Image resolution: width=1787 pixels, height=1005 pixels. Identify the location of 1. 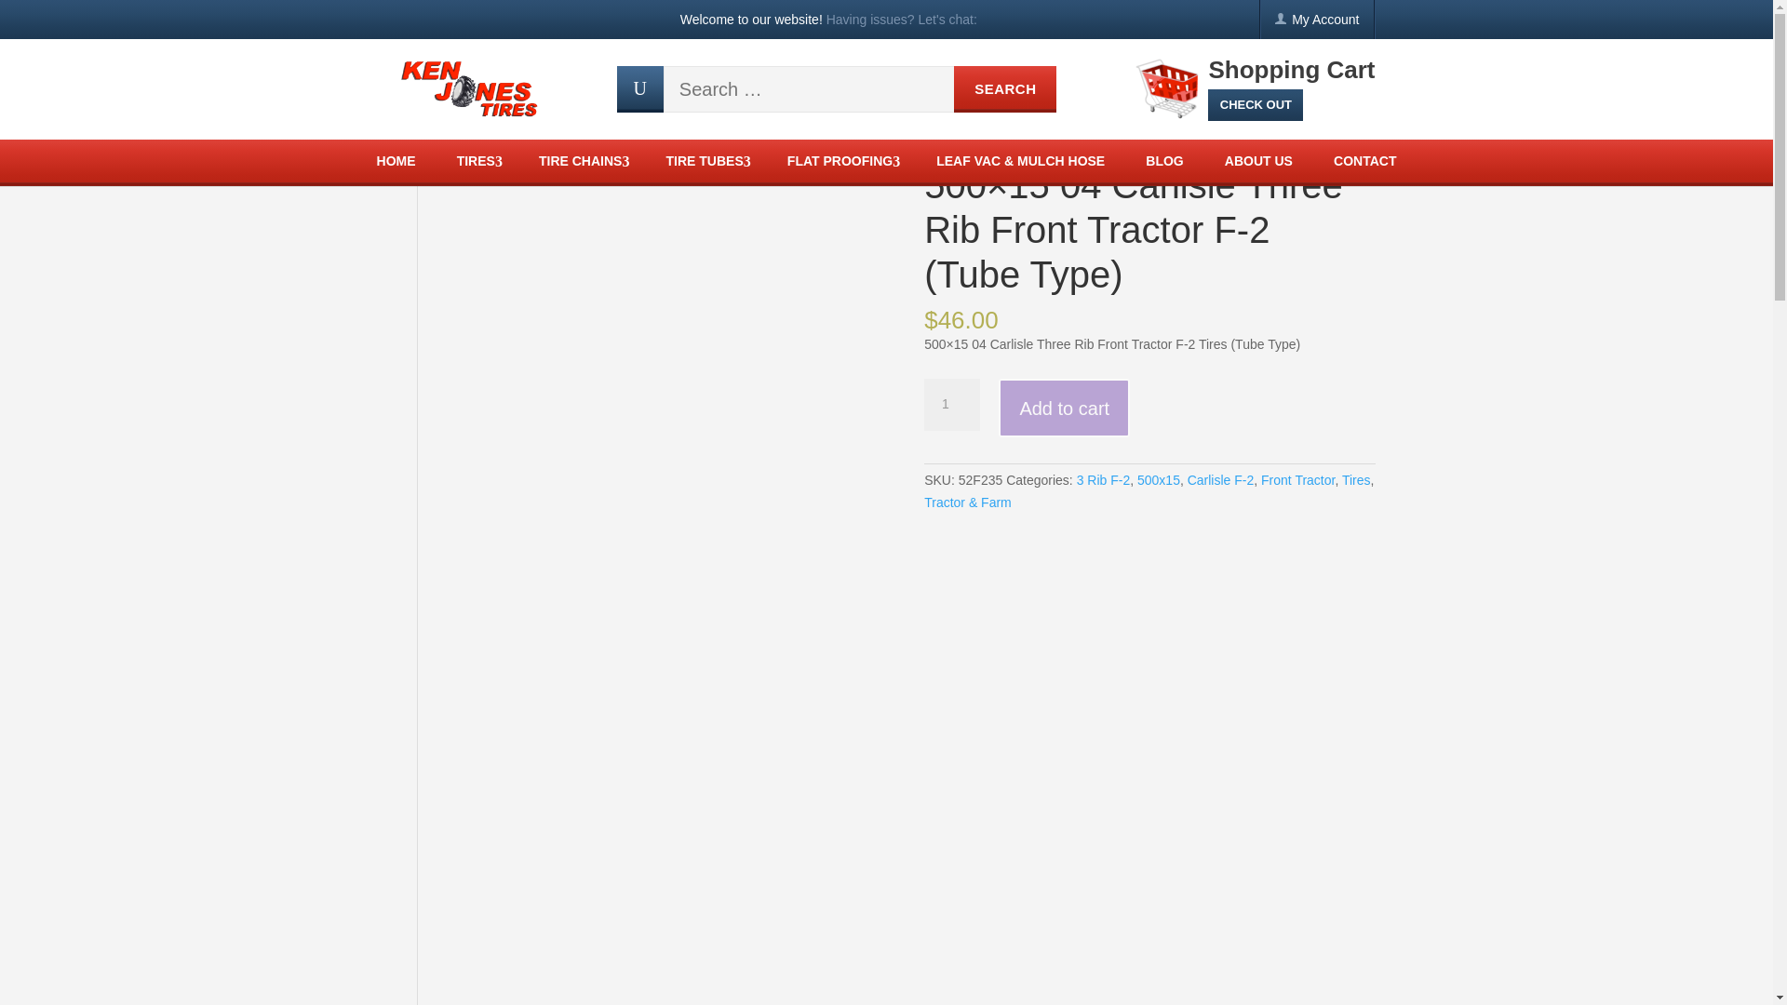
(951, 405).